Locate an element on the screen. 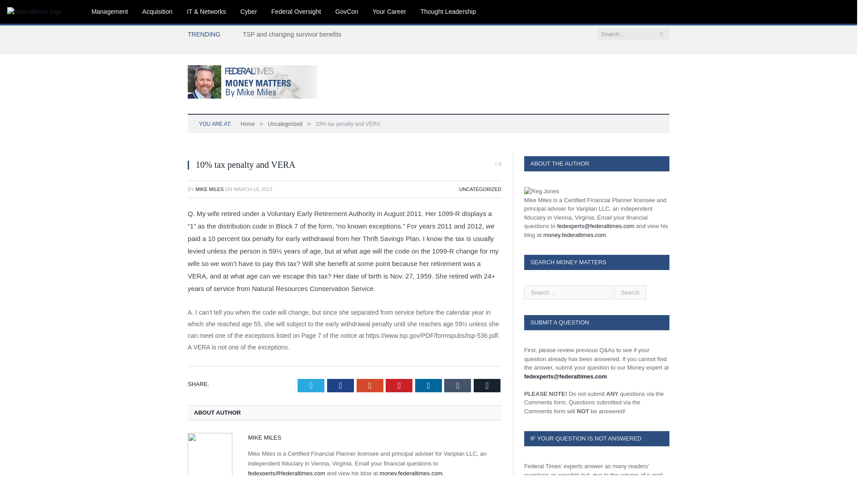  Facebook is located at coordinates (340, 386).